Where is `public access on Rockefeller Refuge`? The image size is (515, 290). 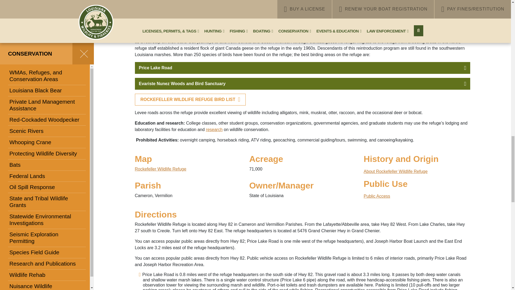
public access on Rockefeller Refuge is located at coordinates (377, 196).